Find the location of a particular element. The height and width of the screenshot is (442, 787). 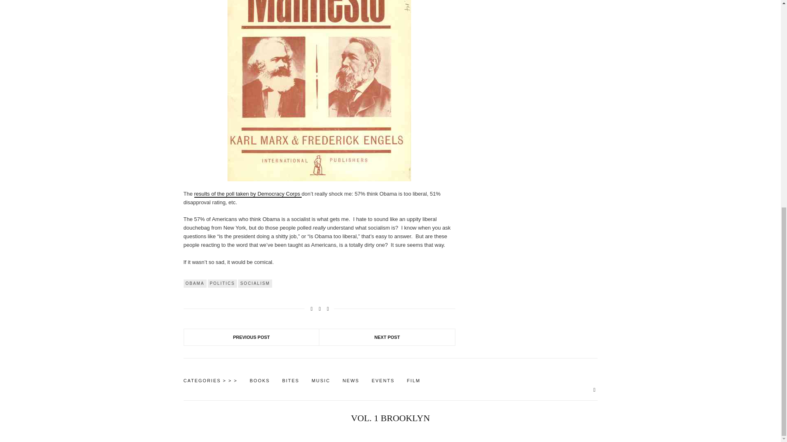

NEXT POST is located at coordinates (387, 337).